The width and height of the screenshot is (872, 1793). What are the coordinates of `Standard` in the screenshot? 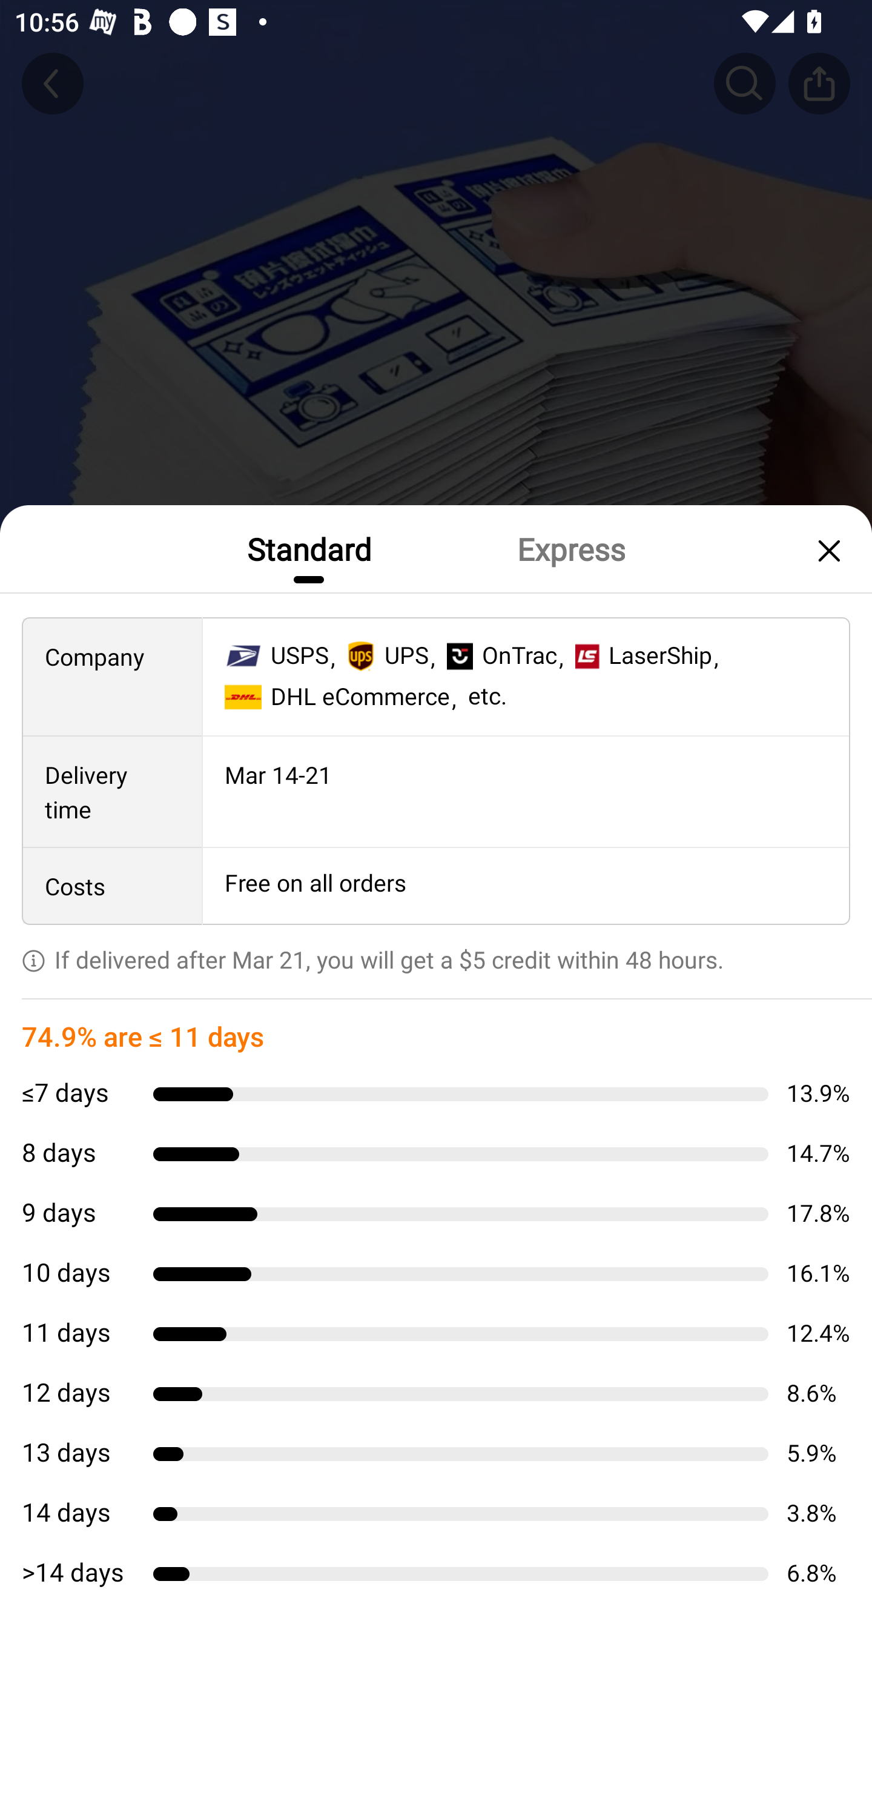 It's located at (308, 548).